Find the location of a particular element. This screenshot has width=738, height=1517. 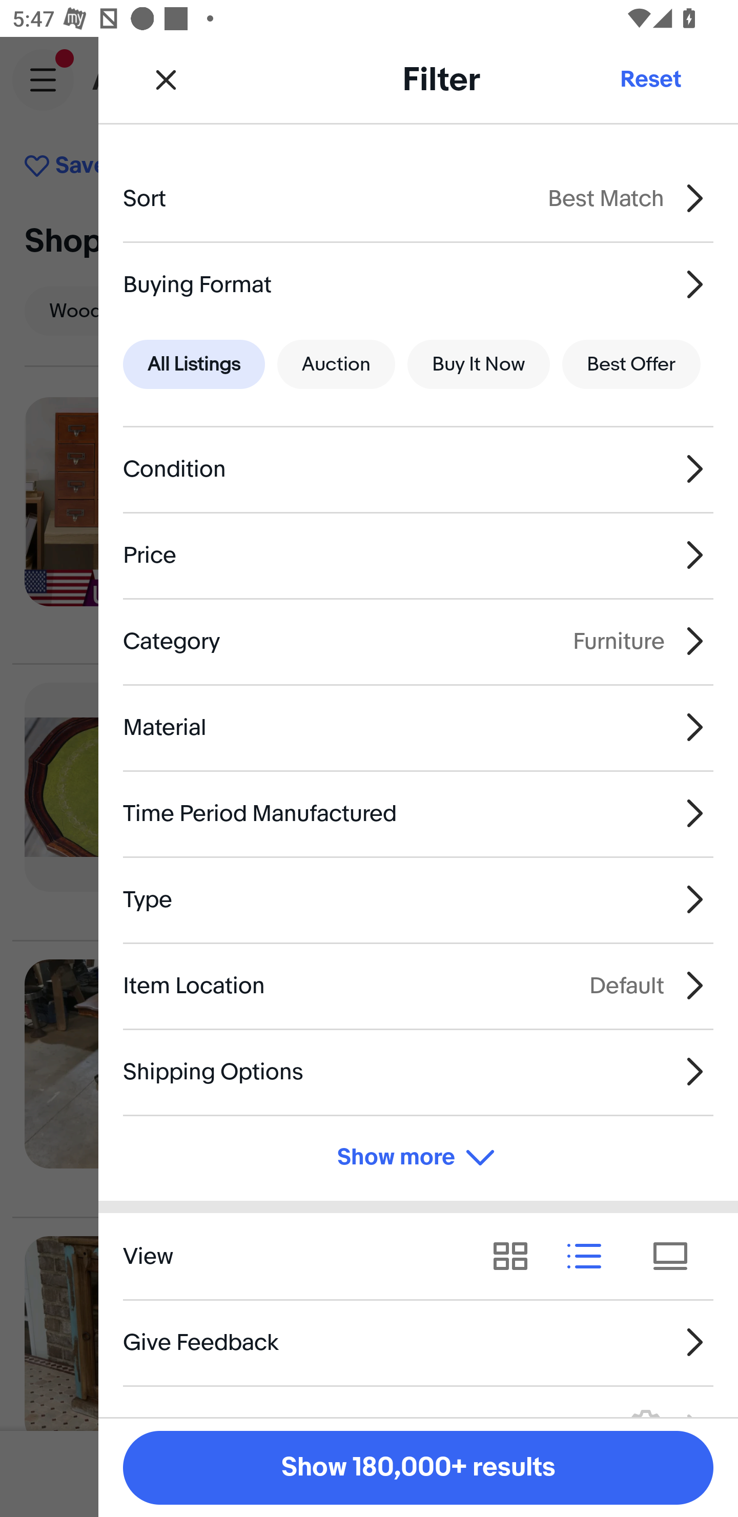

Close Filter is located at coordinates (166, 79).